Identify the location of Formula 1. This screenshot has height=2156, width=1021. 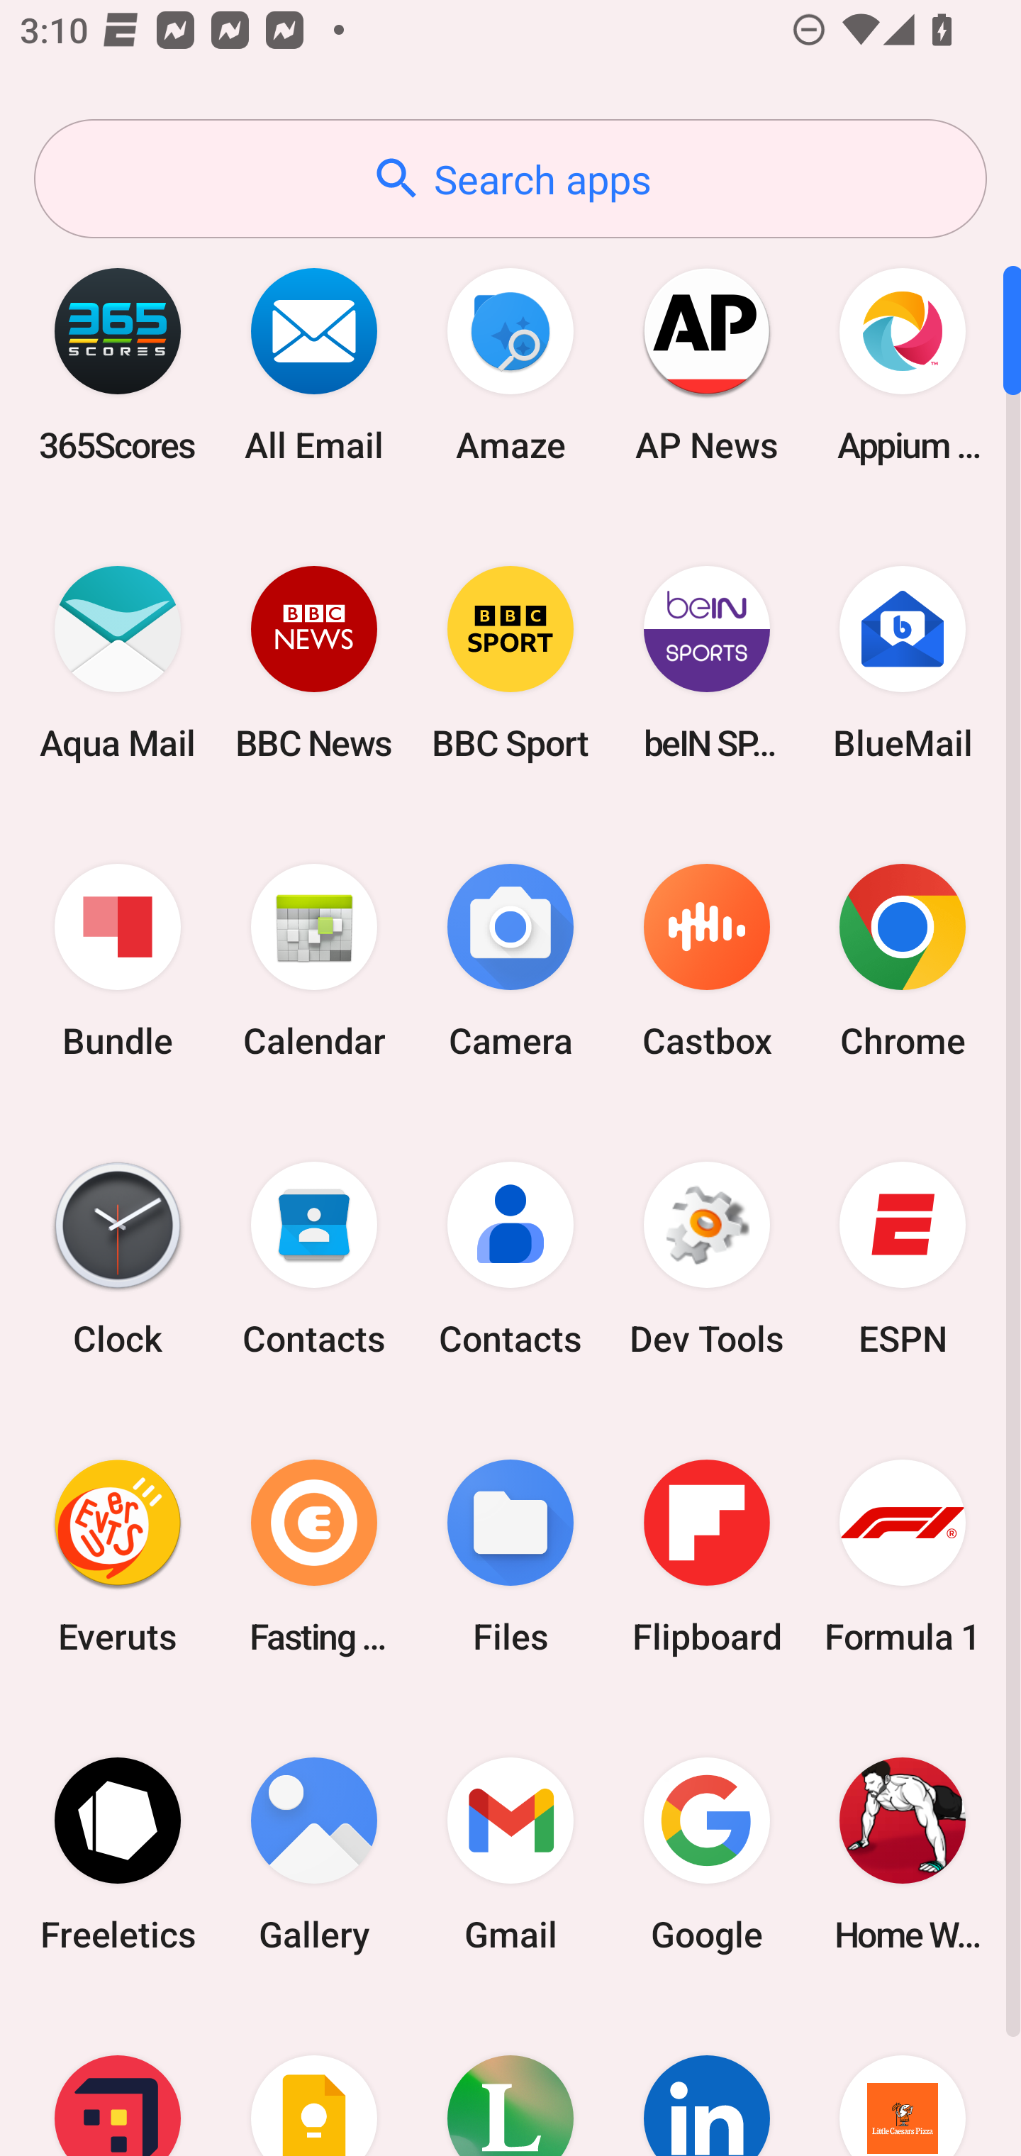
(903, 1556).